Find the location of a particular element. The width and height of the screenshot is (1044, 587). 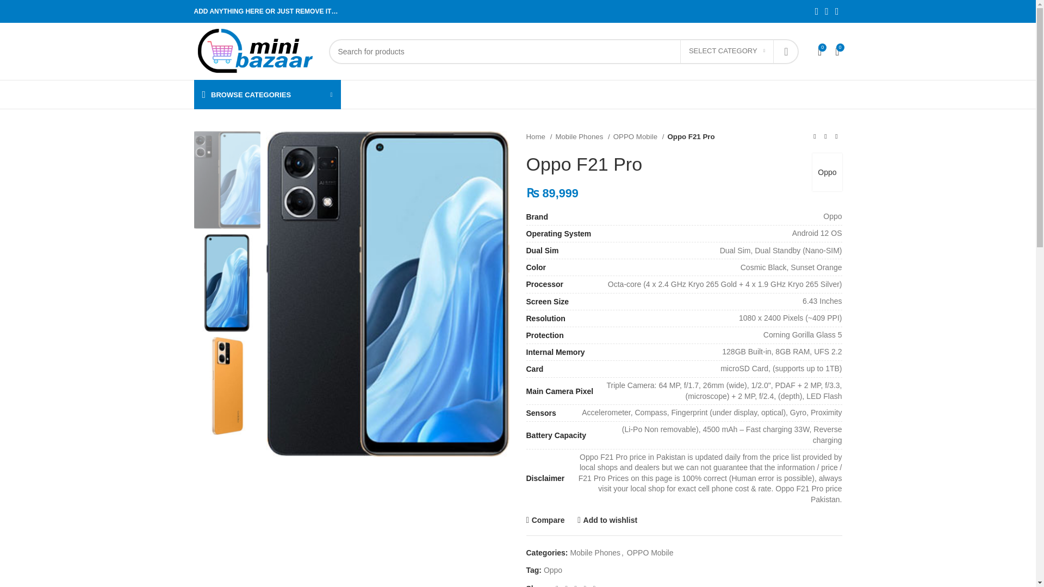

Search for products is located at coordinates (563, 51).